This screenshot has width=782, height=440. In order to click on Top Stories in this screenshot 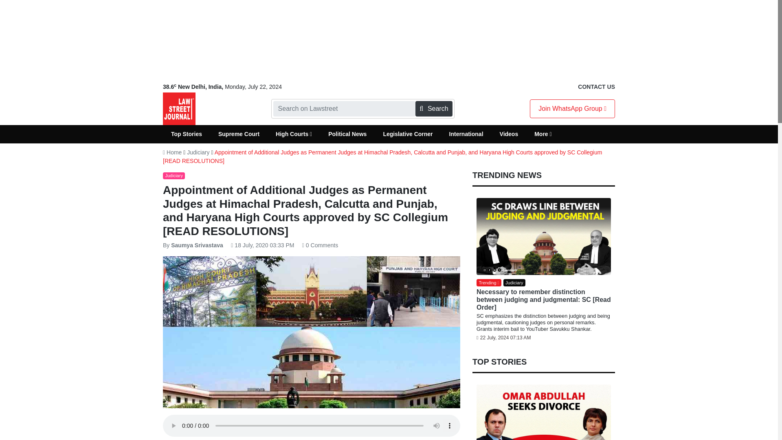, I will do `click(187, 134)`.